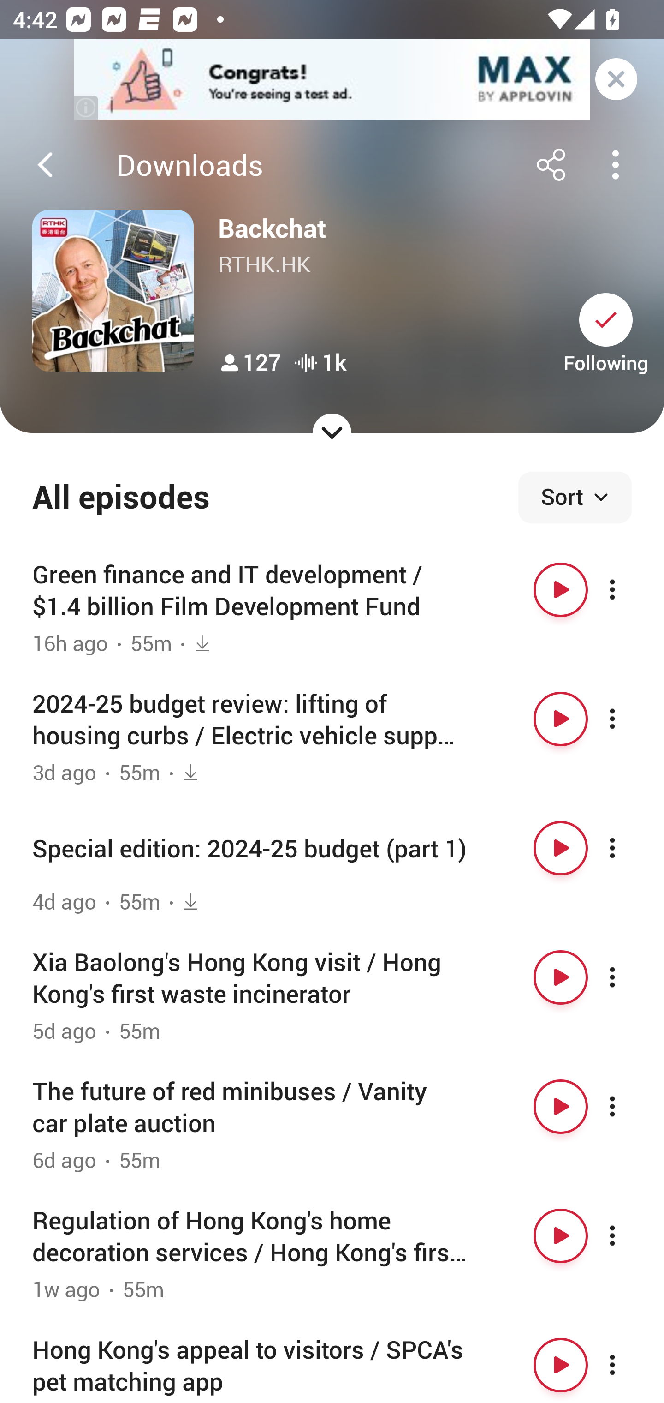 The image size is (664, 1403). Describe the element at coordinates (561, 1365) in the screenshot. I see `Play button` at that location.